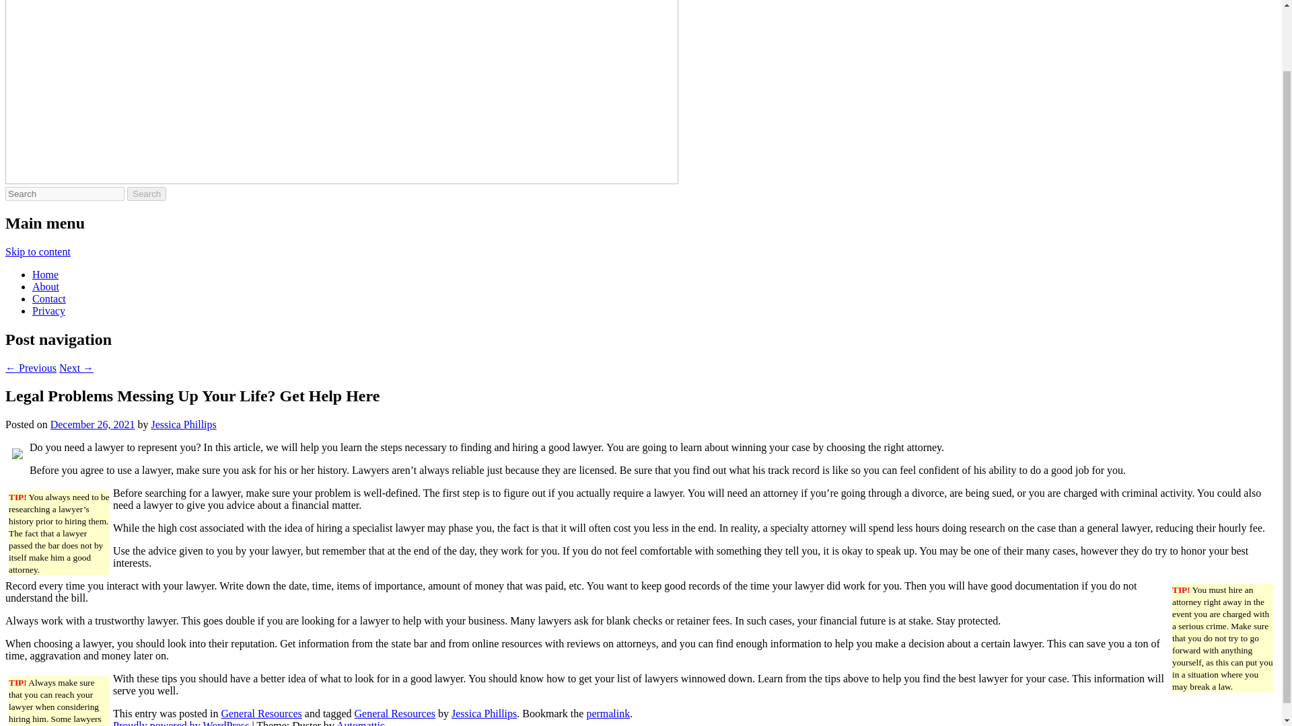 Image resolution: width=1292 pixels, height=726 pixels. Describe the element at coordinates (46, 286) in the screenshot. I see `About` at that location.